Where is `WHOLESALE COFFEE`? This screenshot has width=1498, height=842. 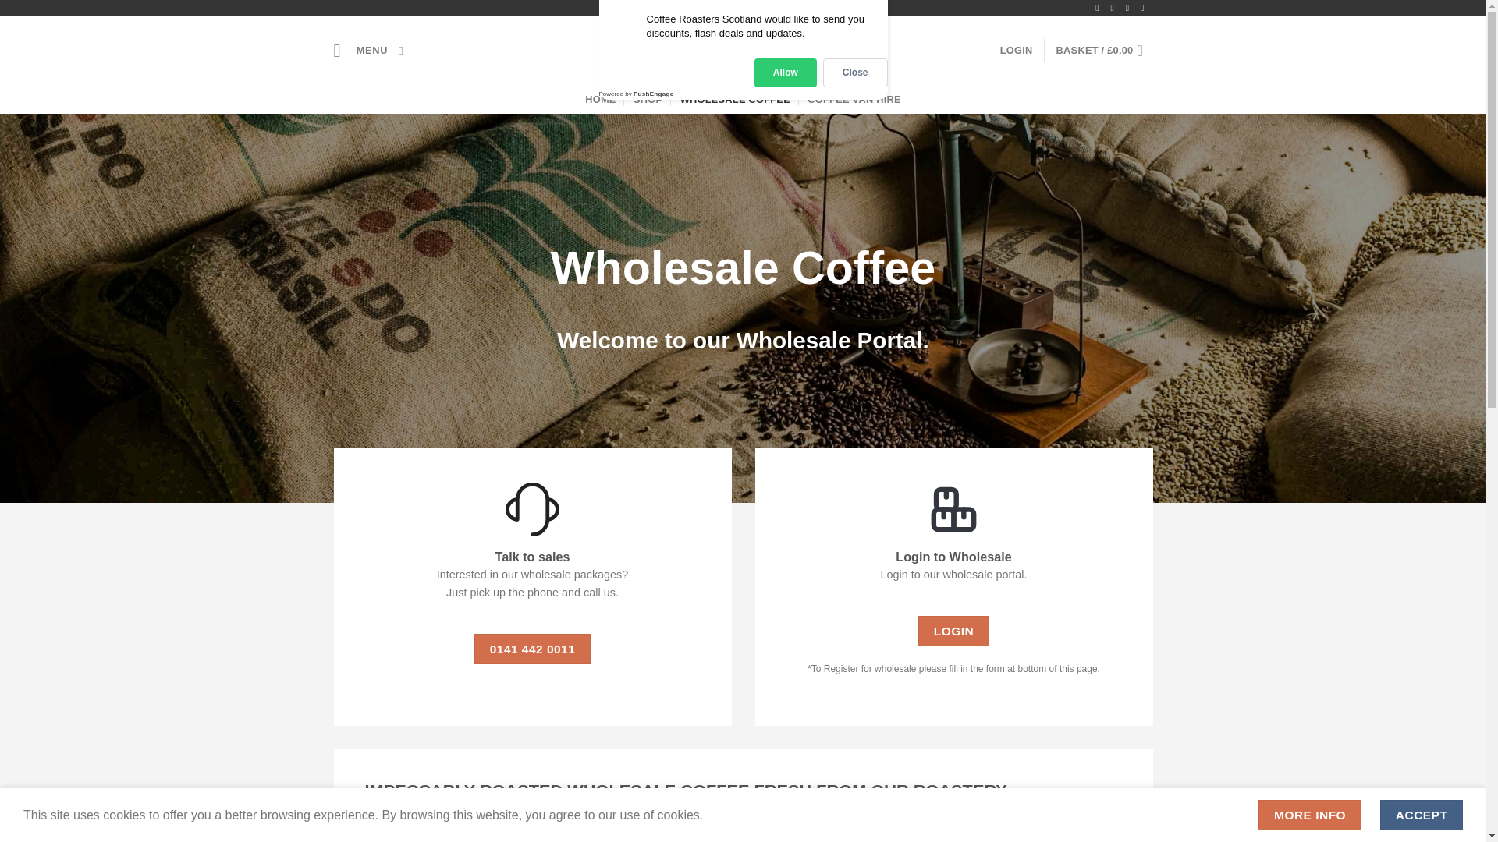
WHOLESALE COFFEE is located at coordinates (735, 100).